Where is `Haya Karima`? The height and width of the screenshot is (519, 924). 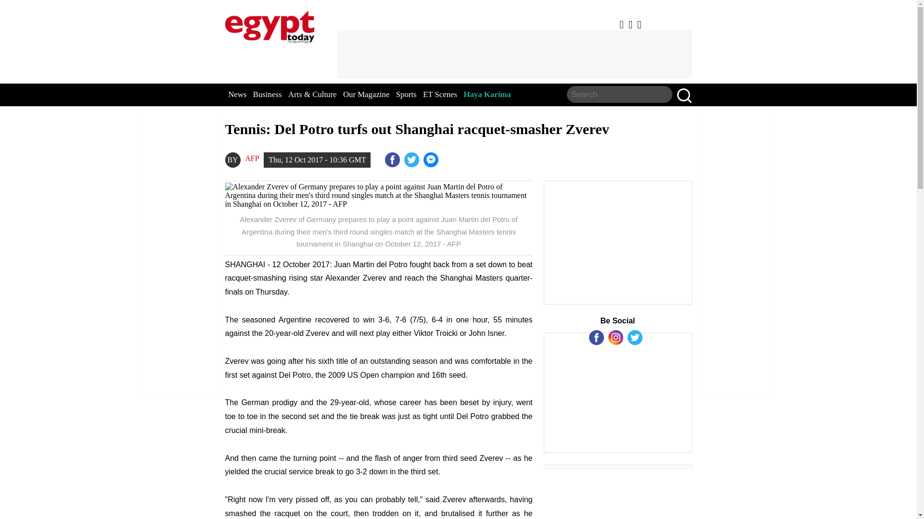 Haya Karima is located at coordinates (487, 95).